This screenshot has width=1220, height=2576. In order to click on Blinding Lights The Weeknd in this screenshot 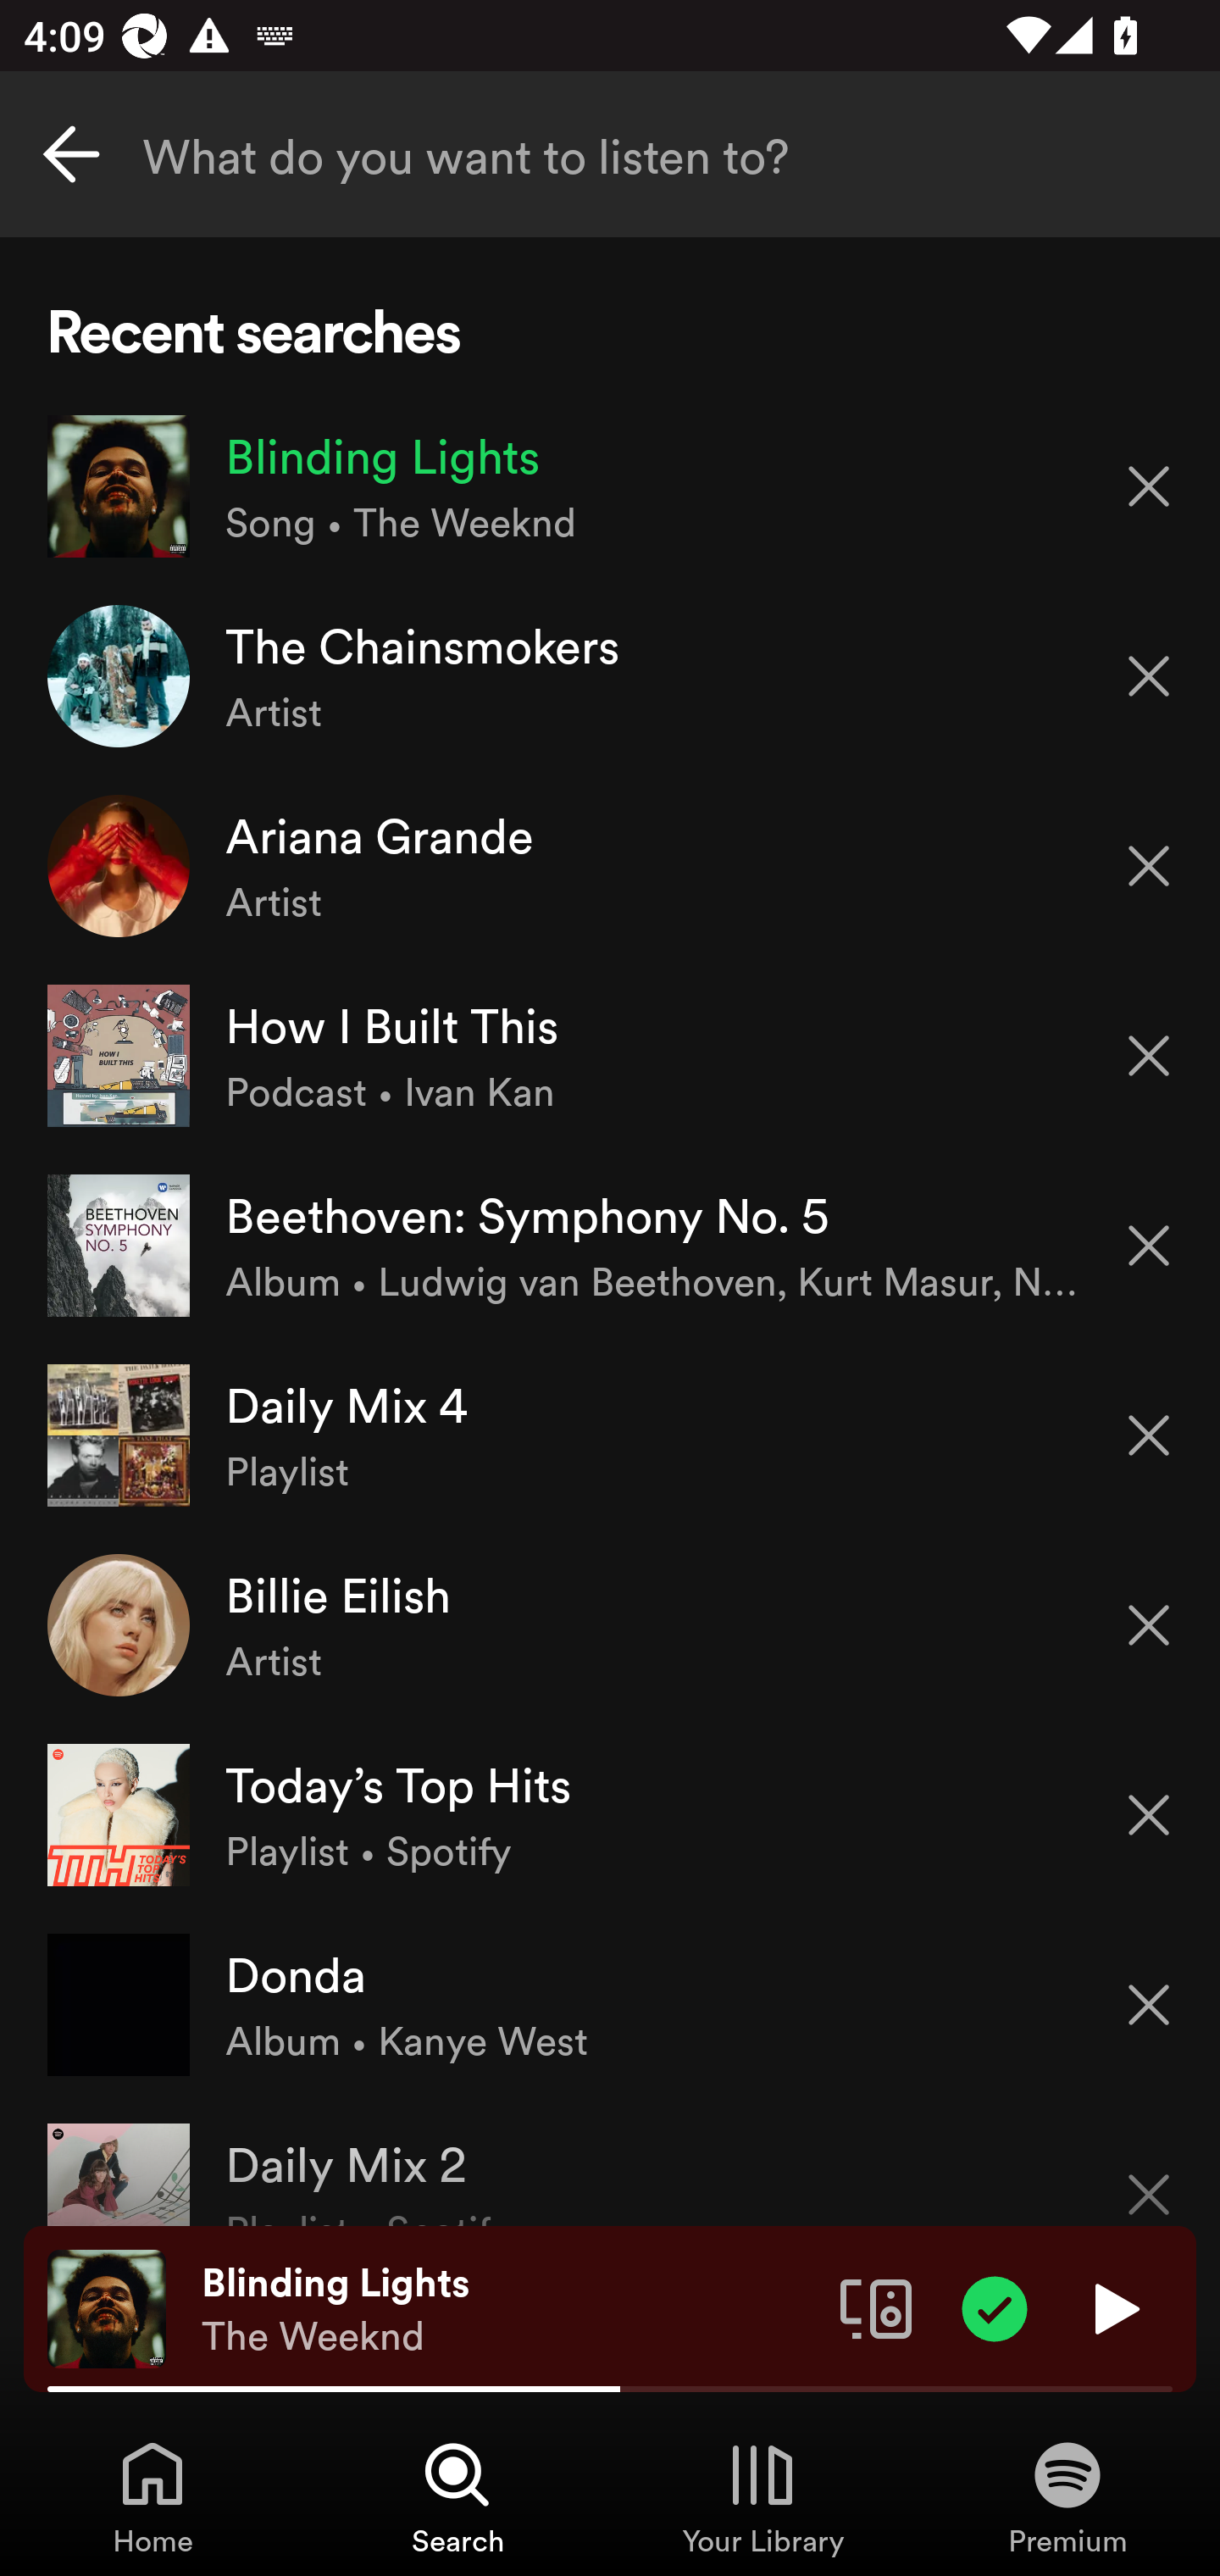, I will do `click(508, 2309)`.